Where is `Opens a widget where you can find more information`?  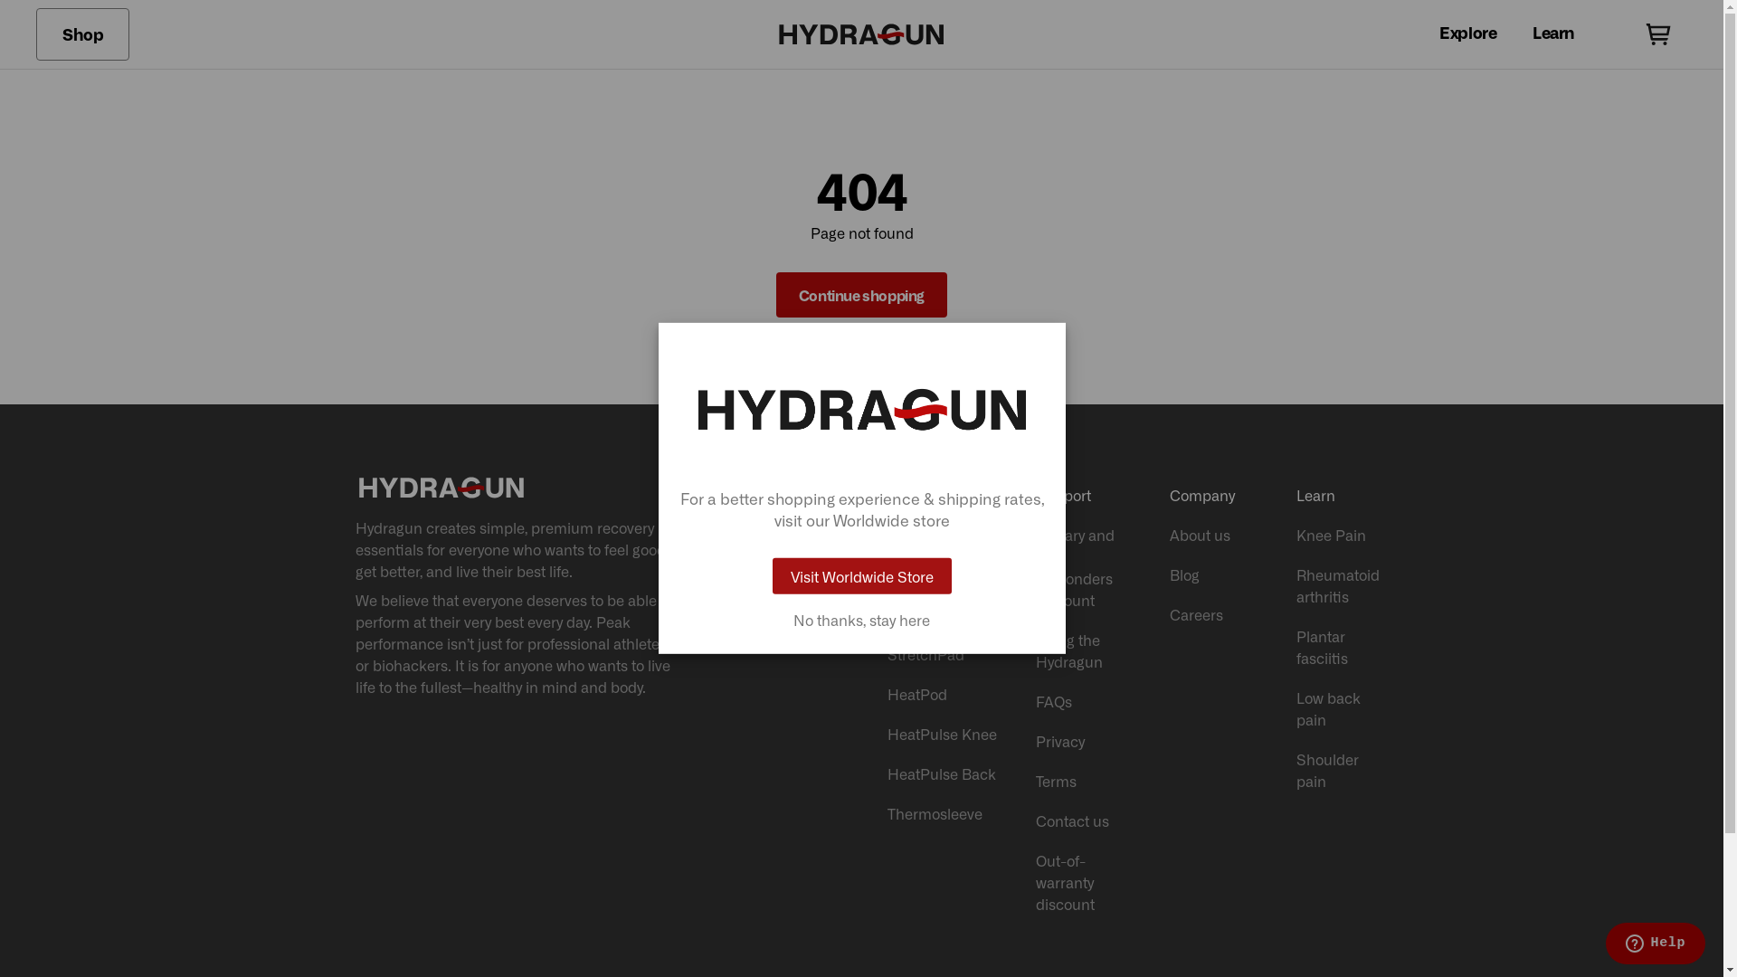
Opens a widget where you can find more information is located at coordinates (1656, 945).